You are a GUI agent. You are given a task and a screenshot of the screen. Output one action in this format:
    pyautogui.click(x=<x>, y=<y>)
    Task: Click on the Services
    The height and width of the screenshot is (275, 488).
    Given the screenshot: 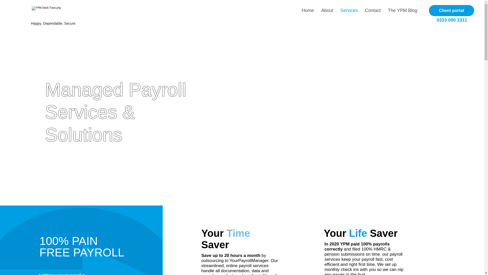 What is the action you would take?
    pyautogui.click(x=350, y=10)
    